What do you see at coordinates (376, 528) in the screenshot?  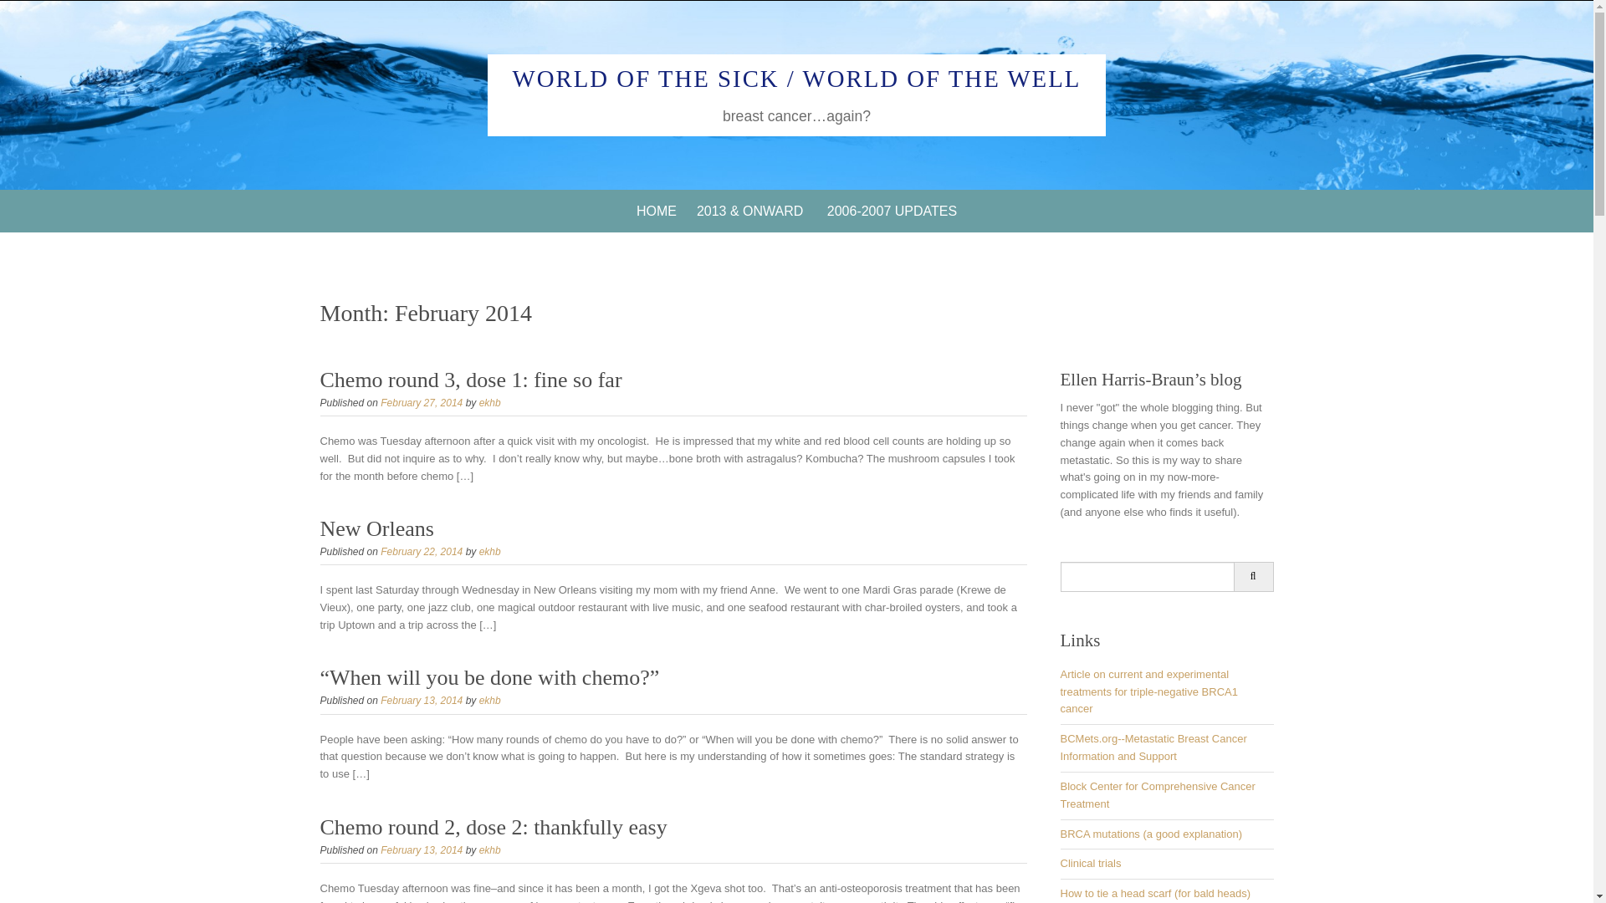 I see `New Orleans` at bounding box center [376, 528].